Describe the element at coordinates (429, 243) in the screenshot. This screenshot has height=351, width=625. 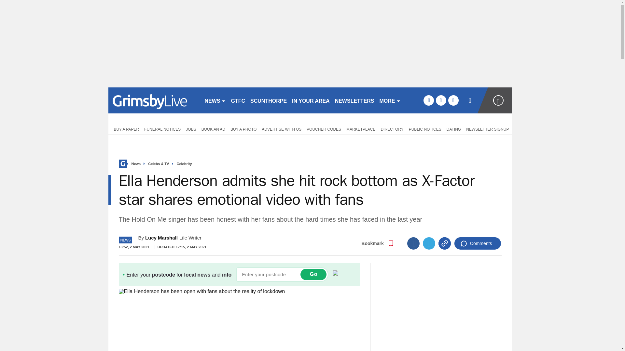
I see `Twitter` at that location.